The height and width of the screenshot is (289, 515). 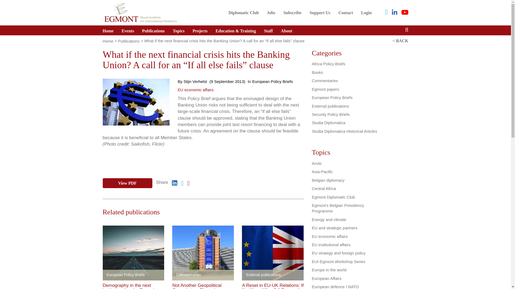 I want to click on Diplomatic Club, so click(x=320, y=13).